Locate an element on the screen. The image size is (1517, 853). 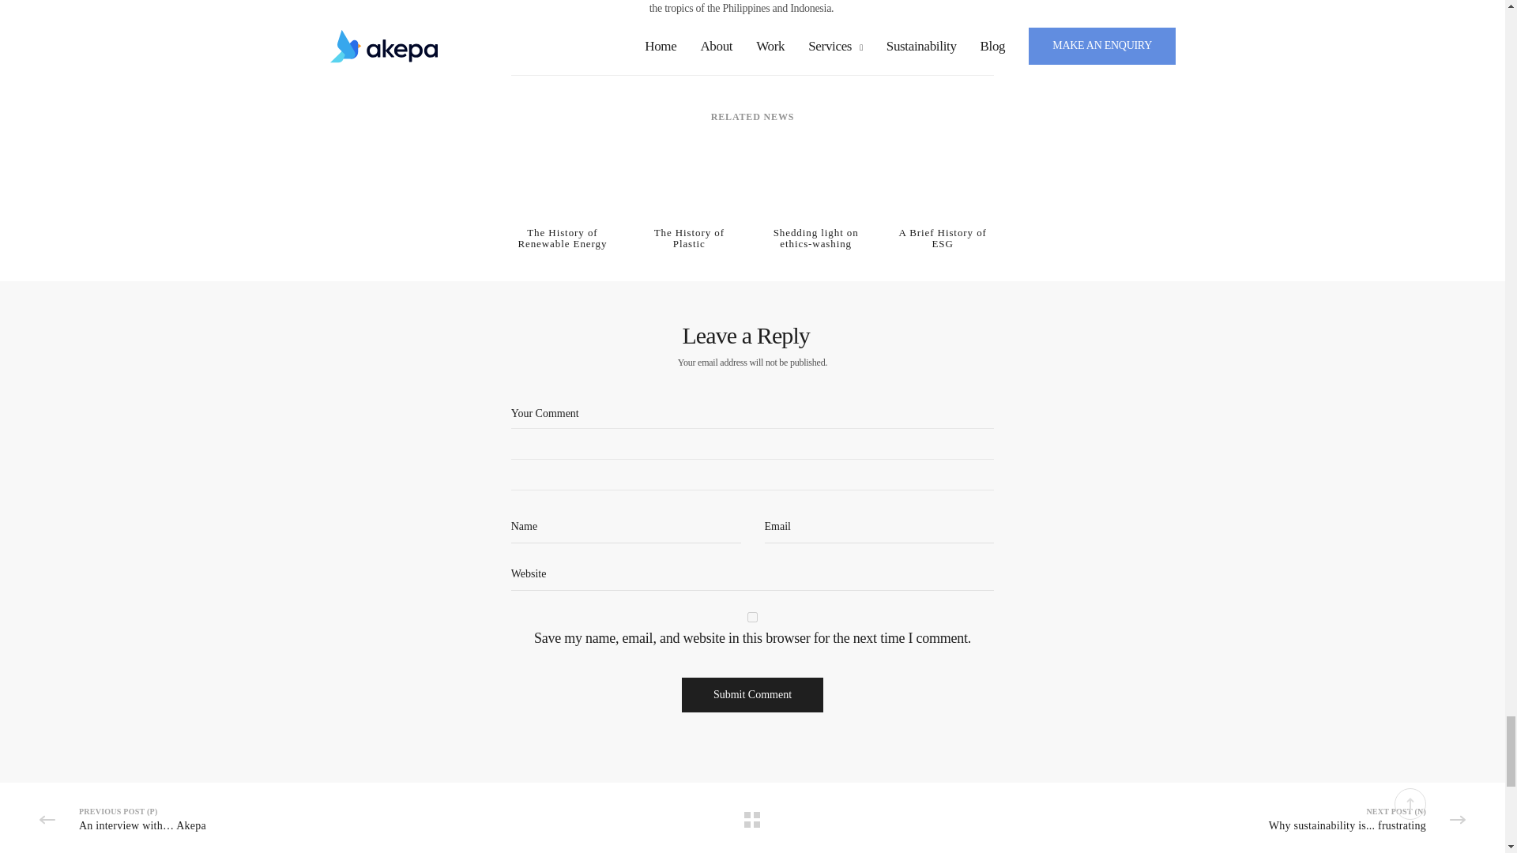
Submit Comment is located at coordinates (752, 694).